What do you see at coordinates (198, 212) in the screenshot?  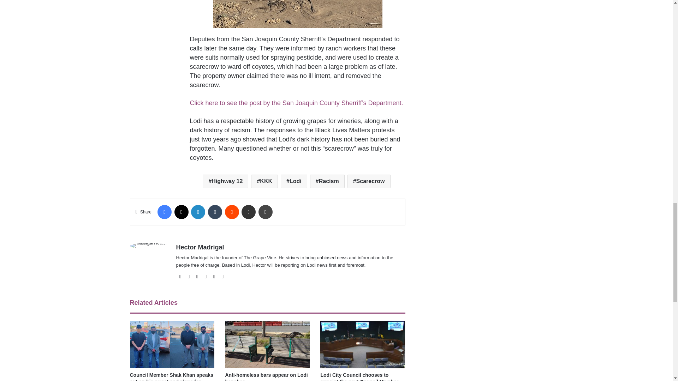 I see `LinkedIn` at bounding box center [198, 212].